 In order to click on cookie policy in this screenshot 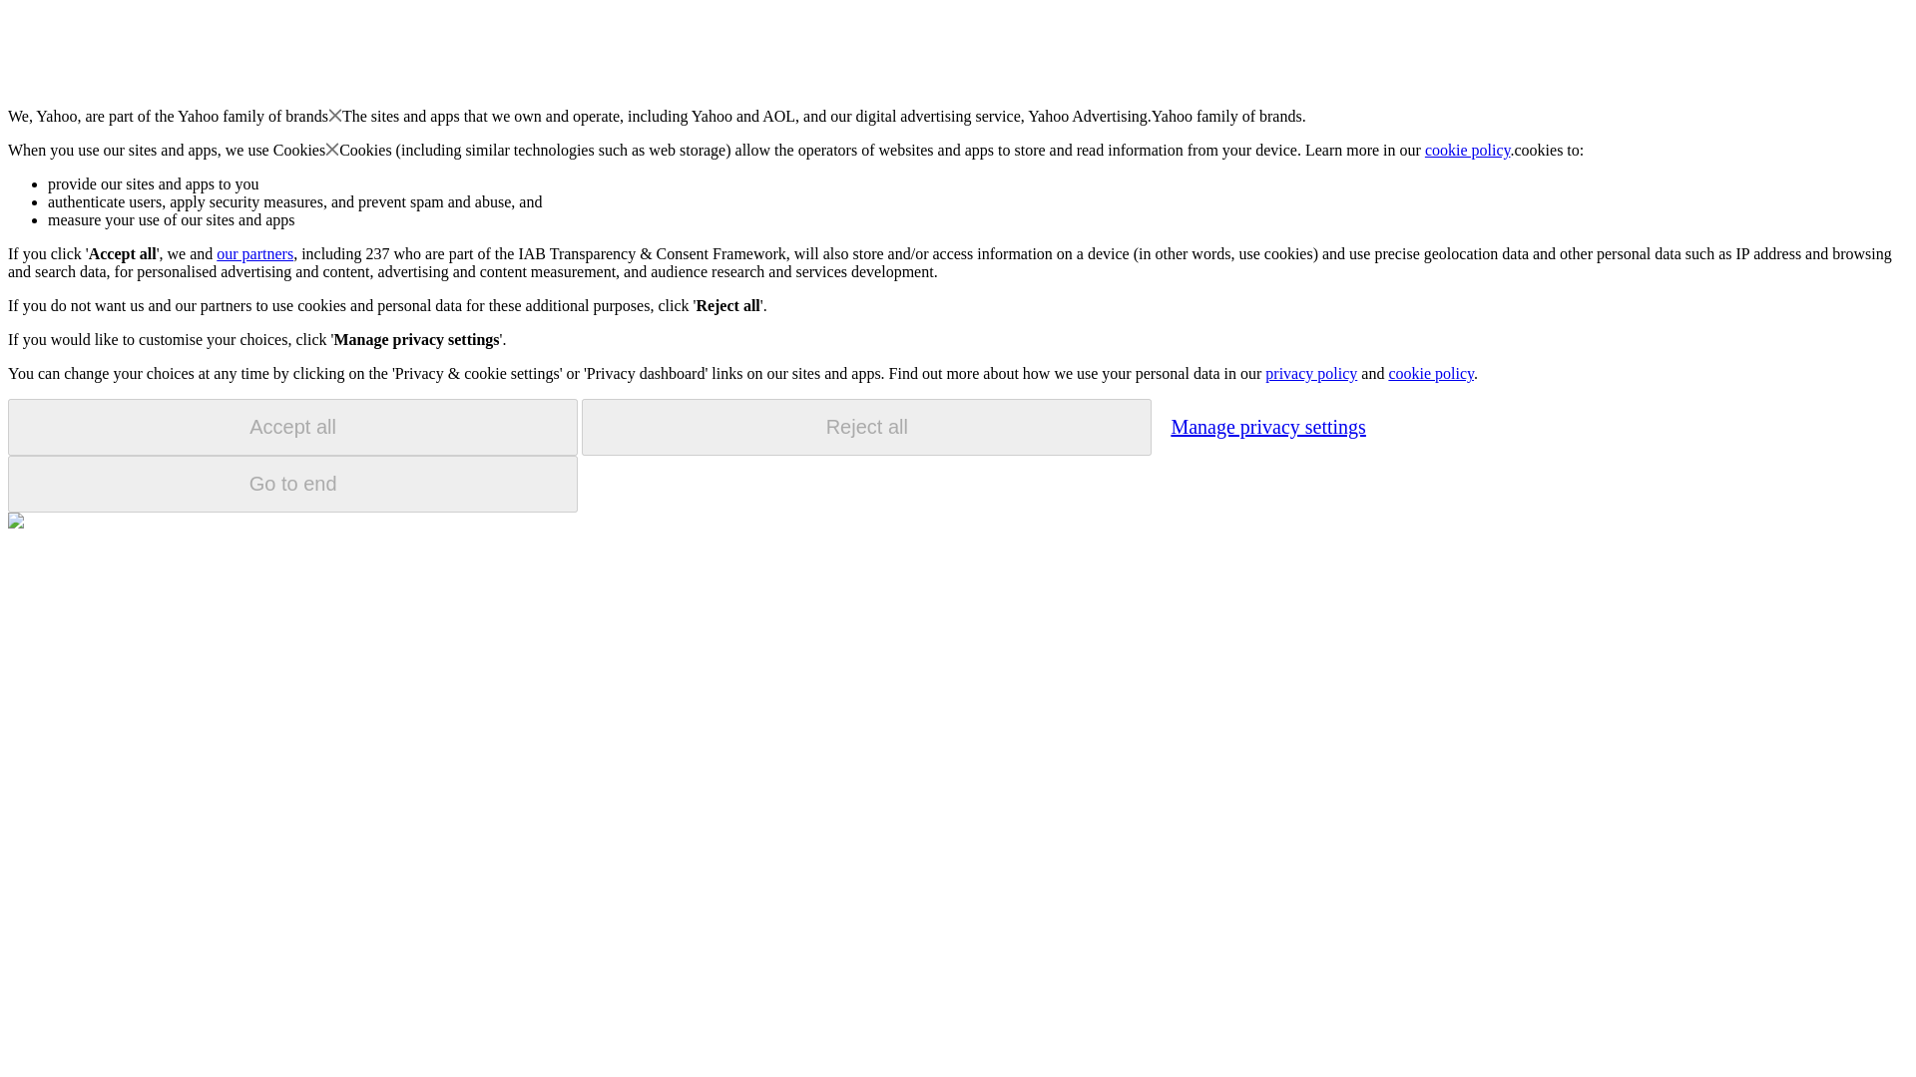, I will do `click(1430, 373)`.